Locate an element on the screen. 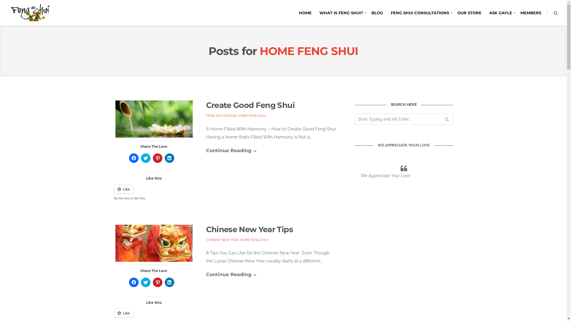 Image resolution: width=571 pixels, height=321 pixels. CHINESE NEW YEAR is located at coordinates (222, 240).